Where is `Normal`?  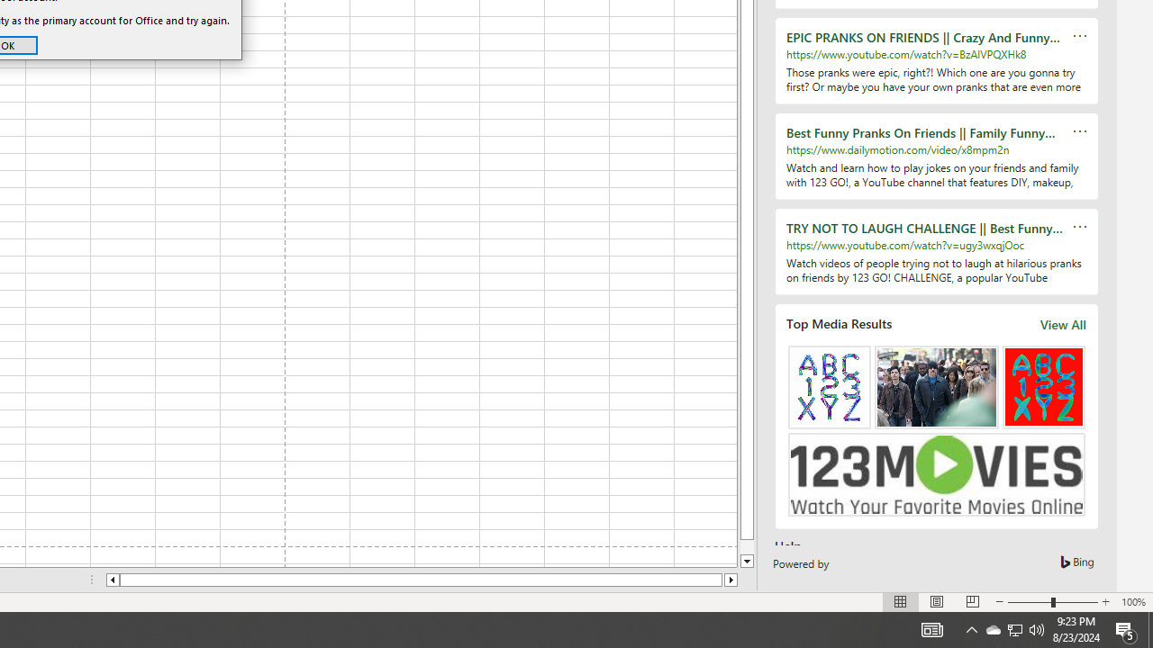
Normal is located at coordinates (901, 601).